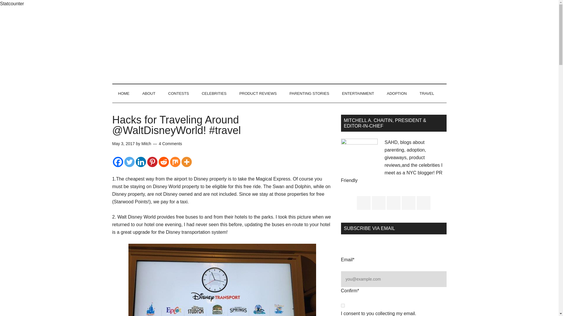 This screenshot has width=563, height=316. Describe the element at coordinates (148, 94) in the screenshot. I see `ABOUT` at that location.